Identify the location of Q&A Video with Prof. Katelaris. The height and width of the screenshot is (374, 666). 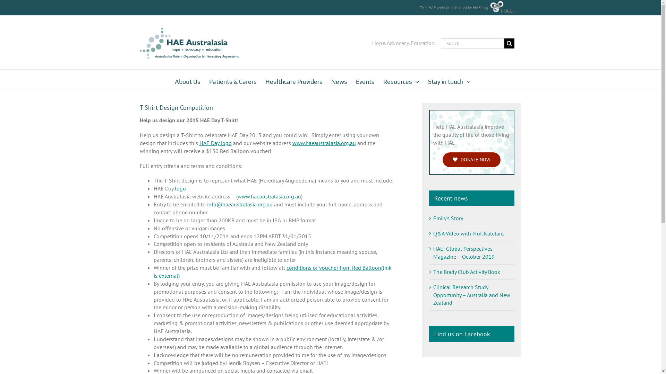
(469, 233).